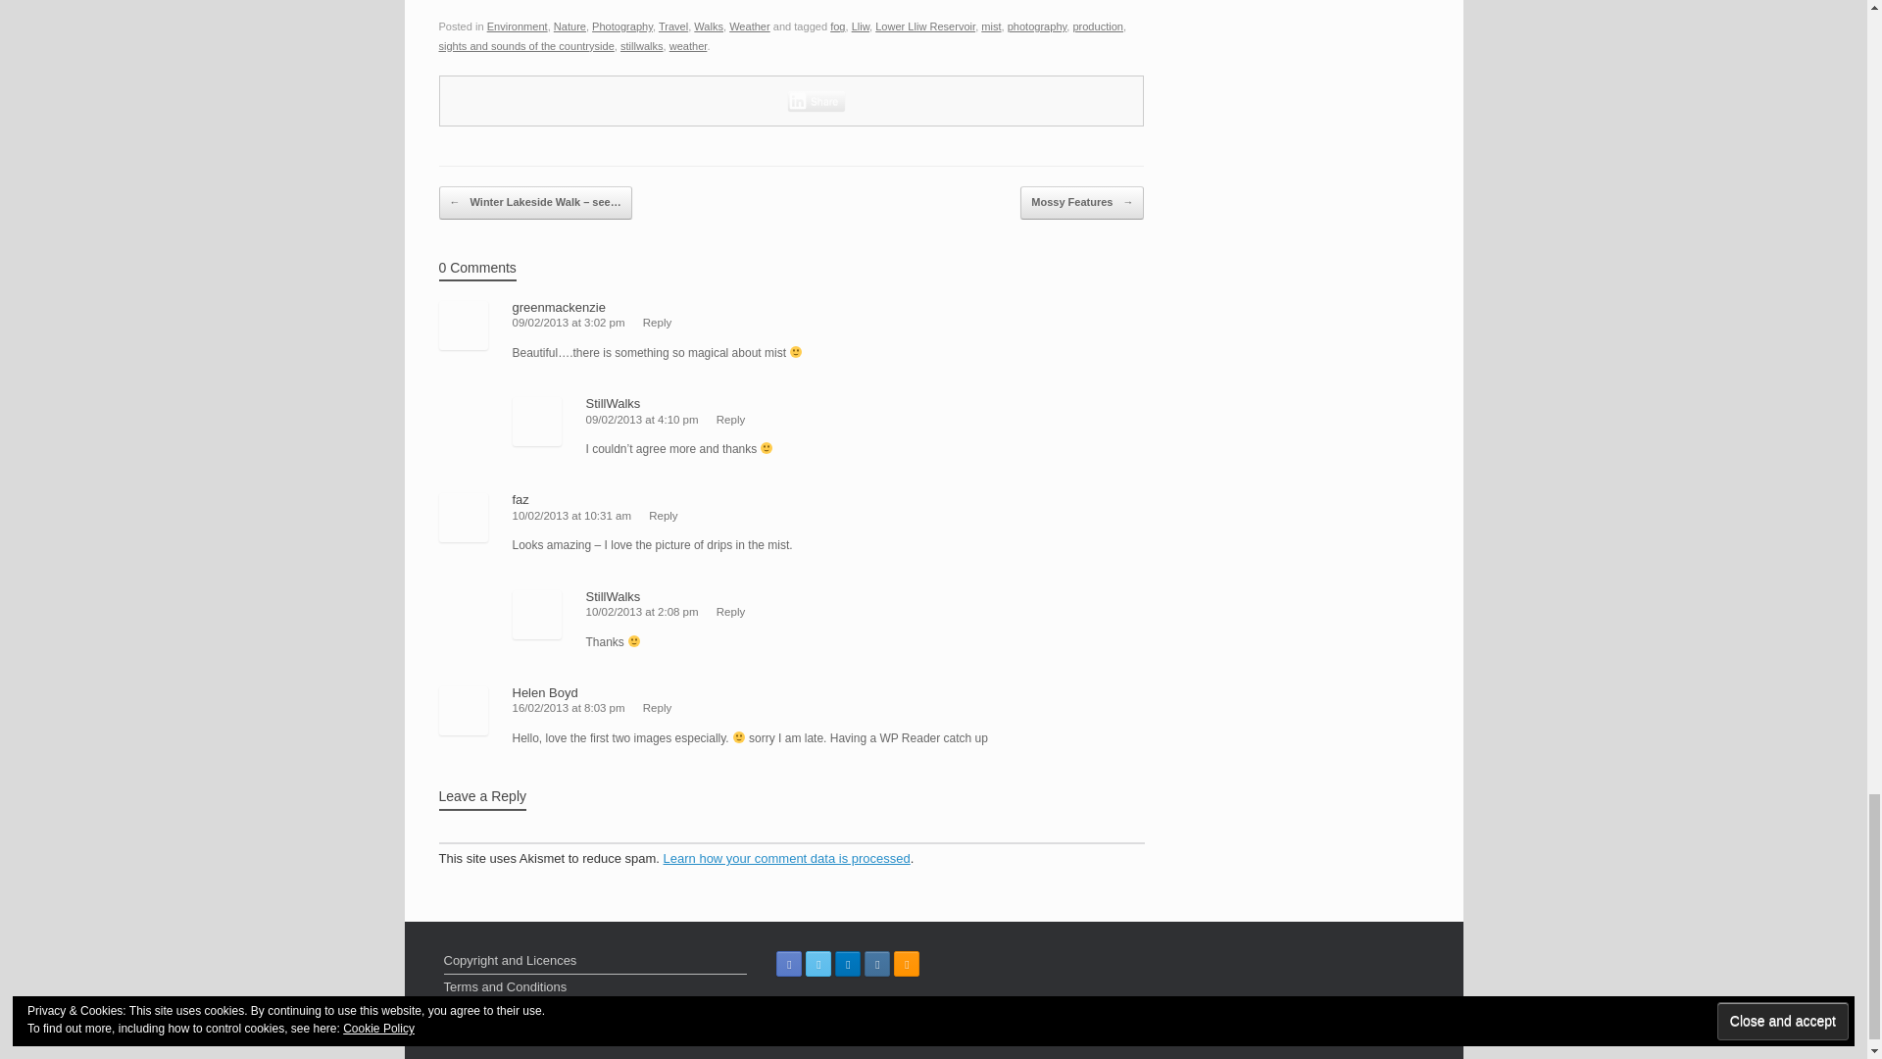  What do you see at coordinates (622, 25) in the screenshot?
I see `Photography` at bounding box center [622, 25].